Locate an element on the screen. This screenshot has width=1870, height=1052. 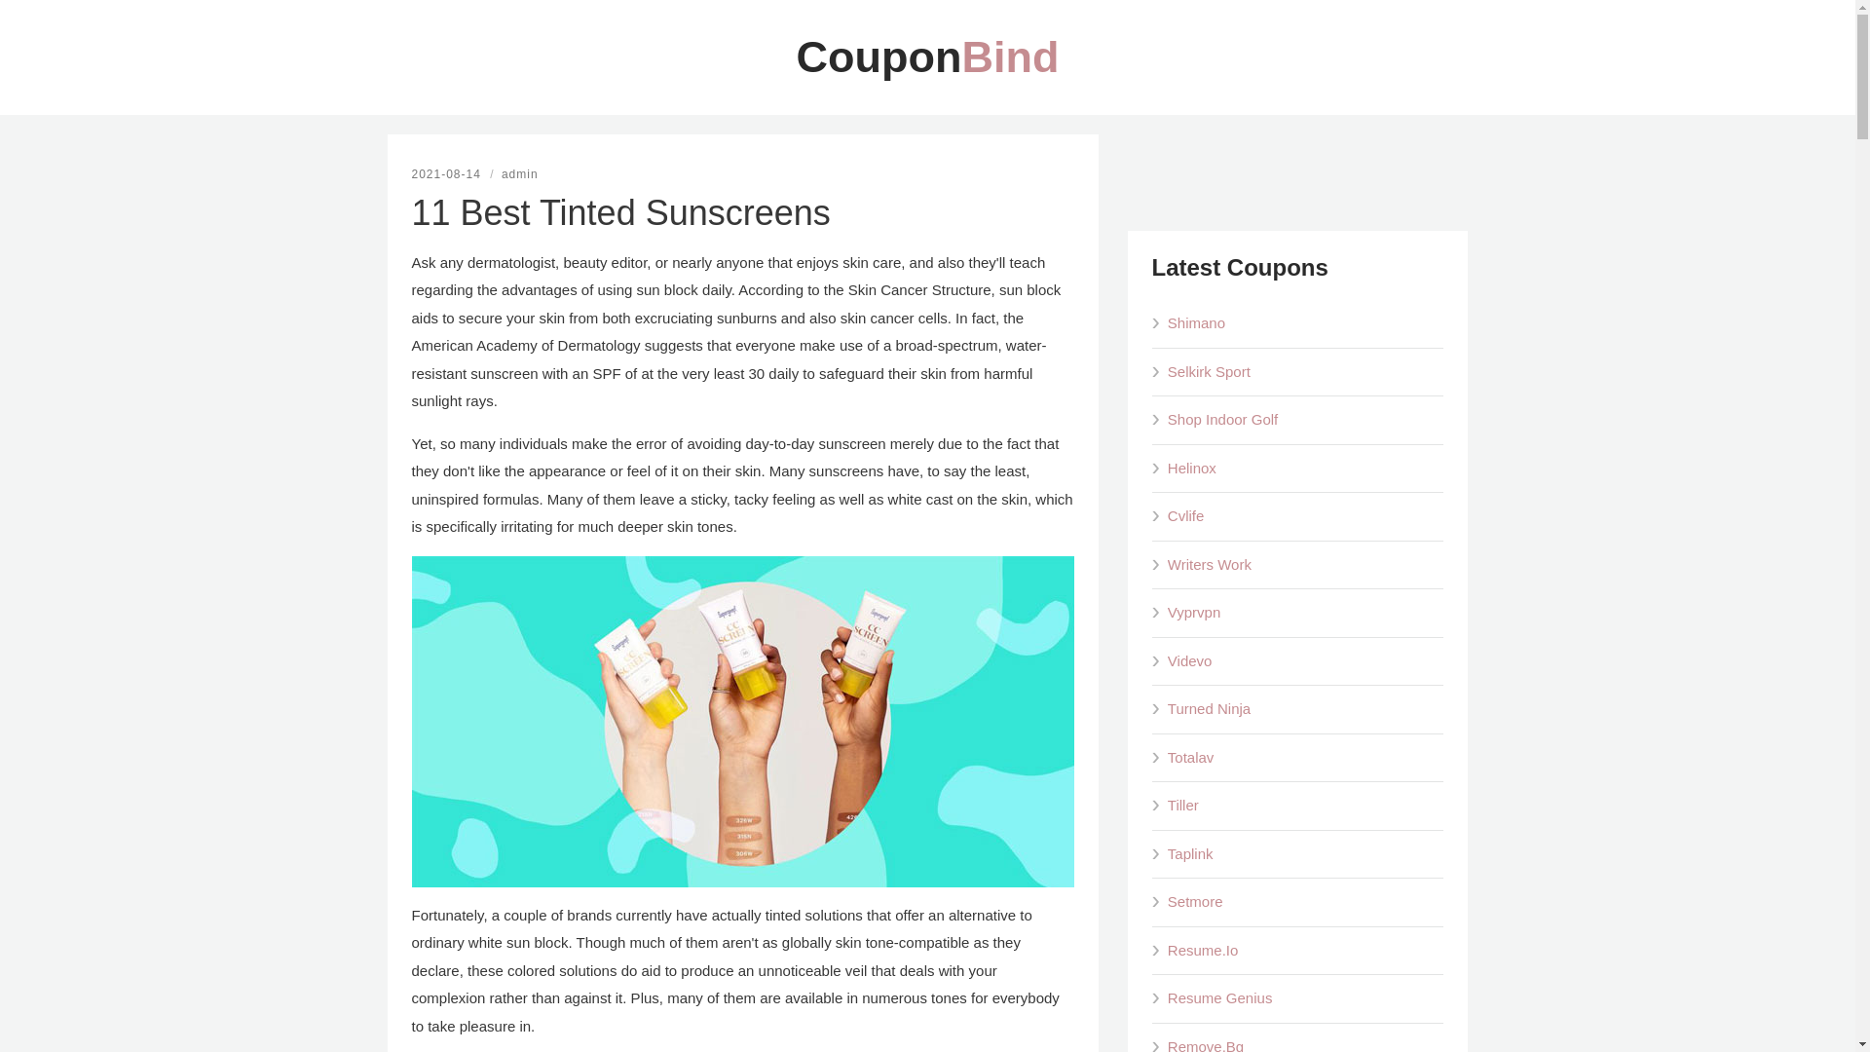
Vyprvpn is located at coordinates (1305, 612).